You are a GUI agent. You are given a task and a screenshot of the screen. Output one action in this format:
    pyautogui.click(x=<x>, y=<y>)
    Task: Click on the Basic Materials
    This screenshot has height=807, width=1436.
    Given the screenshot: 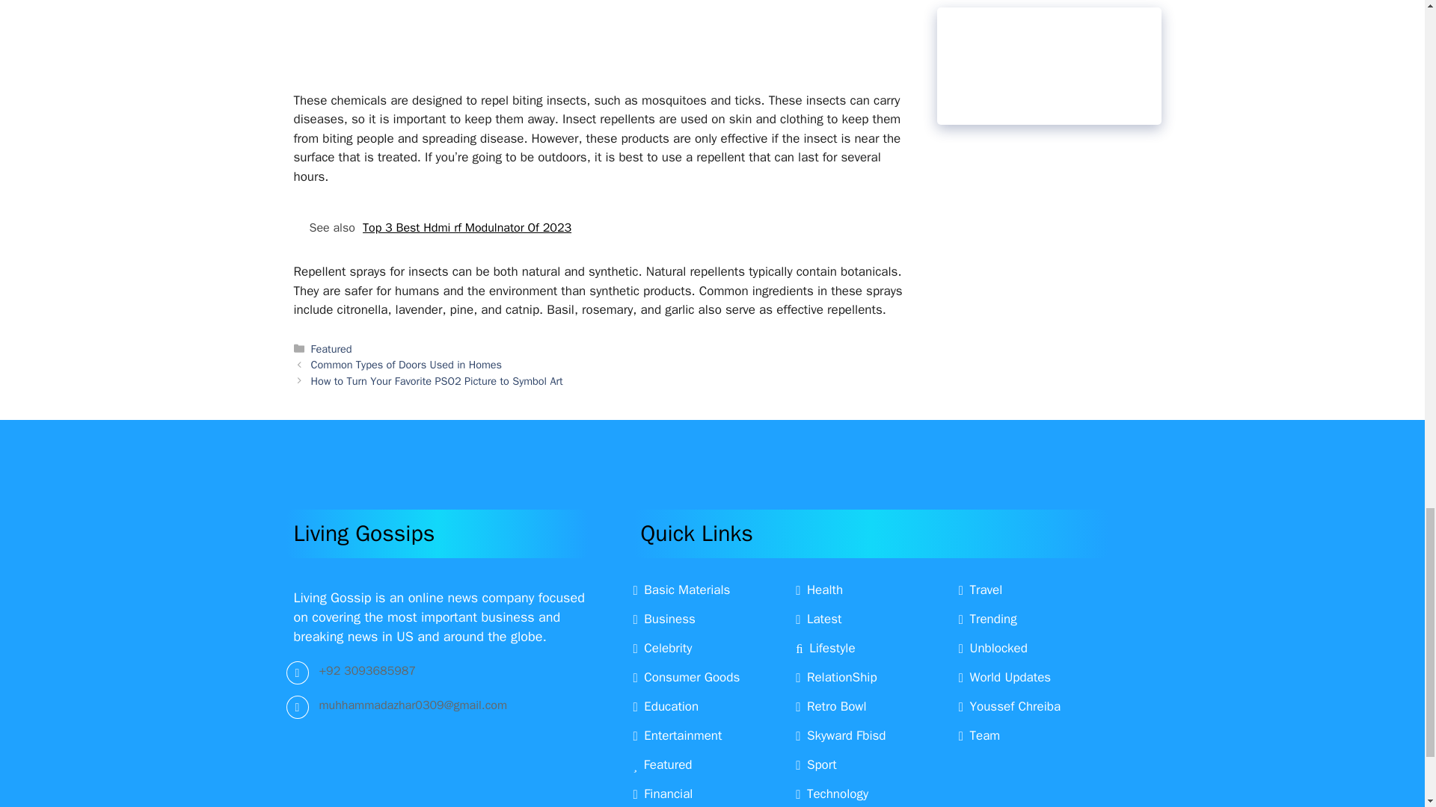 What is the action you would take?
    pyautogui.click(x=681, y=590)
    